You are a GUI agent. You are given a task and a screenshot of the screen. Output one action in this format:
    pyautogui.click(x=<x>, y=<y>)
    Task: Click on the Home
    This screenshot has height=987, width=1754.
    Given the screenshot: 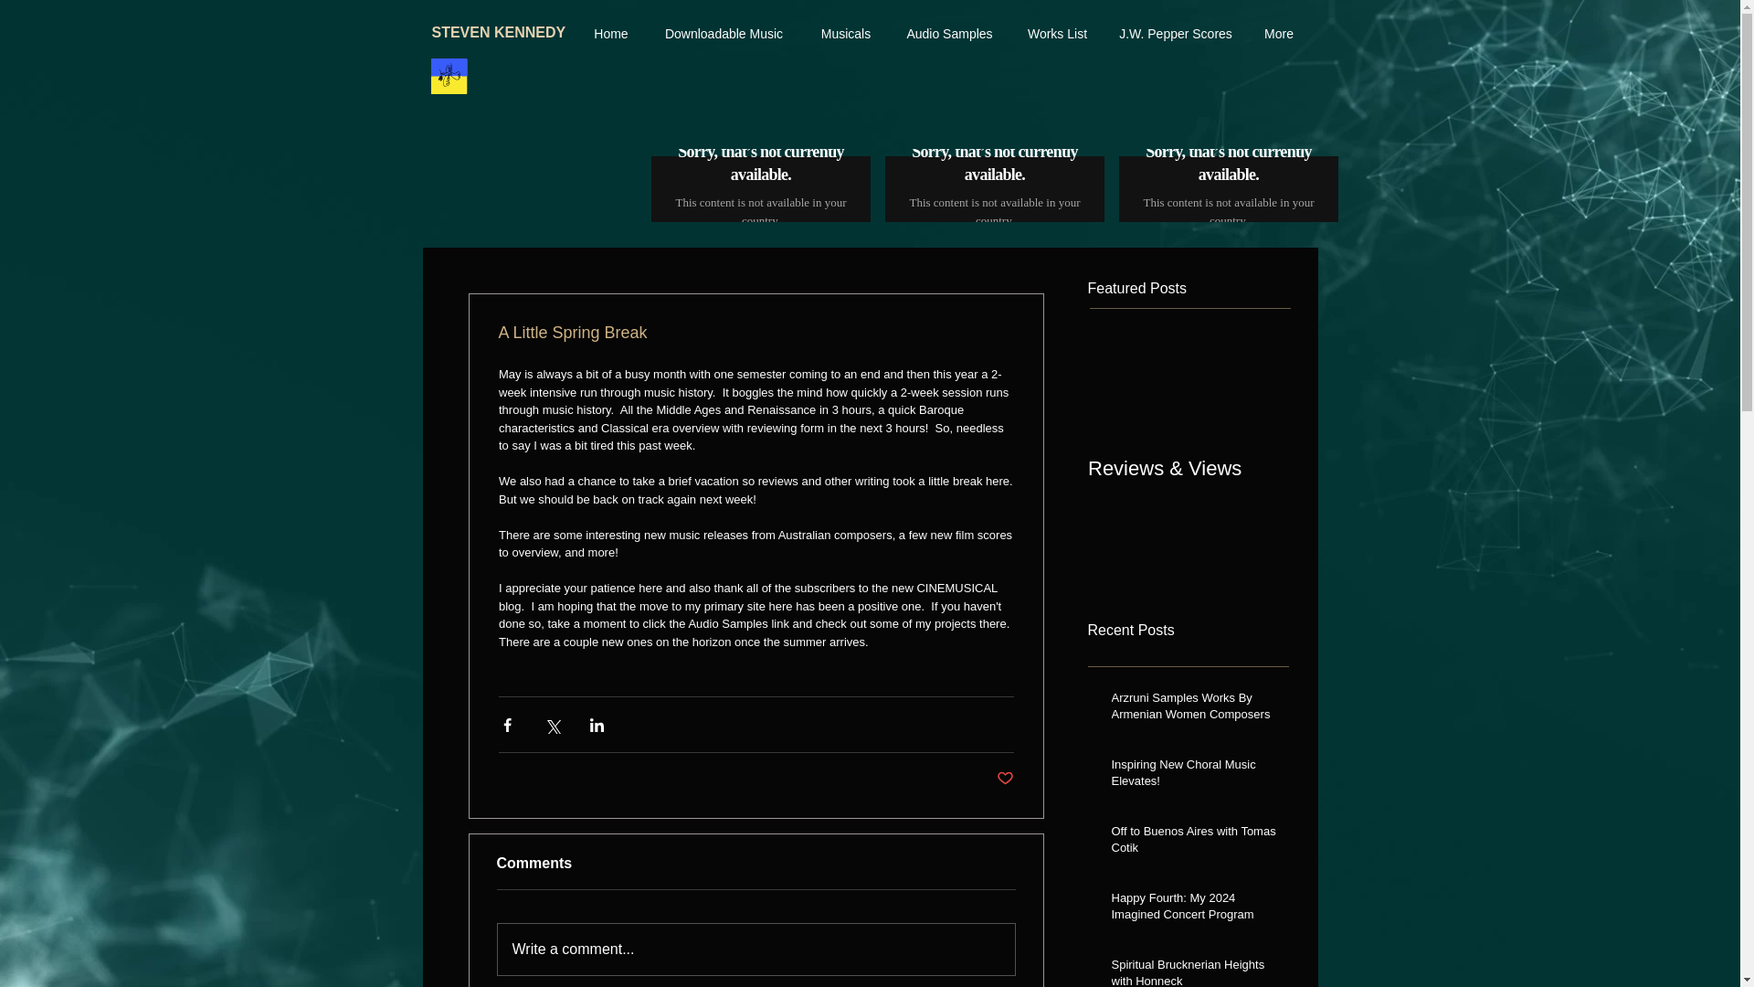 What is the action you would take?
    pyautogui.click(x=610, y=34)
    